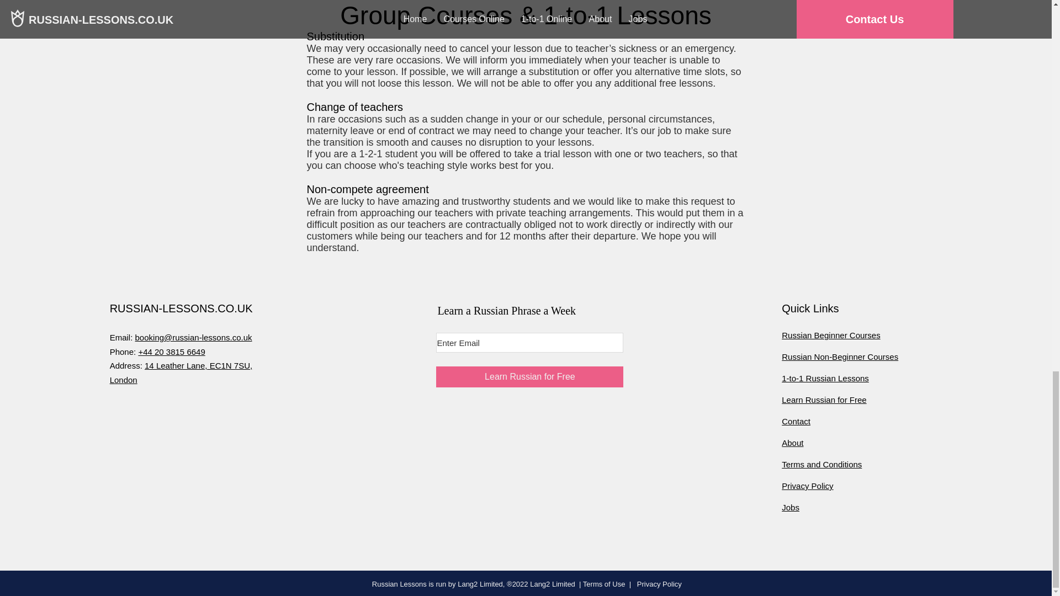  I want to click on 14 Leather Lane, EC1N 7SU, London, so click(181, 372).